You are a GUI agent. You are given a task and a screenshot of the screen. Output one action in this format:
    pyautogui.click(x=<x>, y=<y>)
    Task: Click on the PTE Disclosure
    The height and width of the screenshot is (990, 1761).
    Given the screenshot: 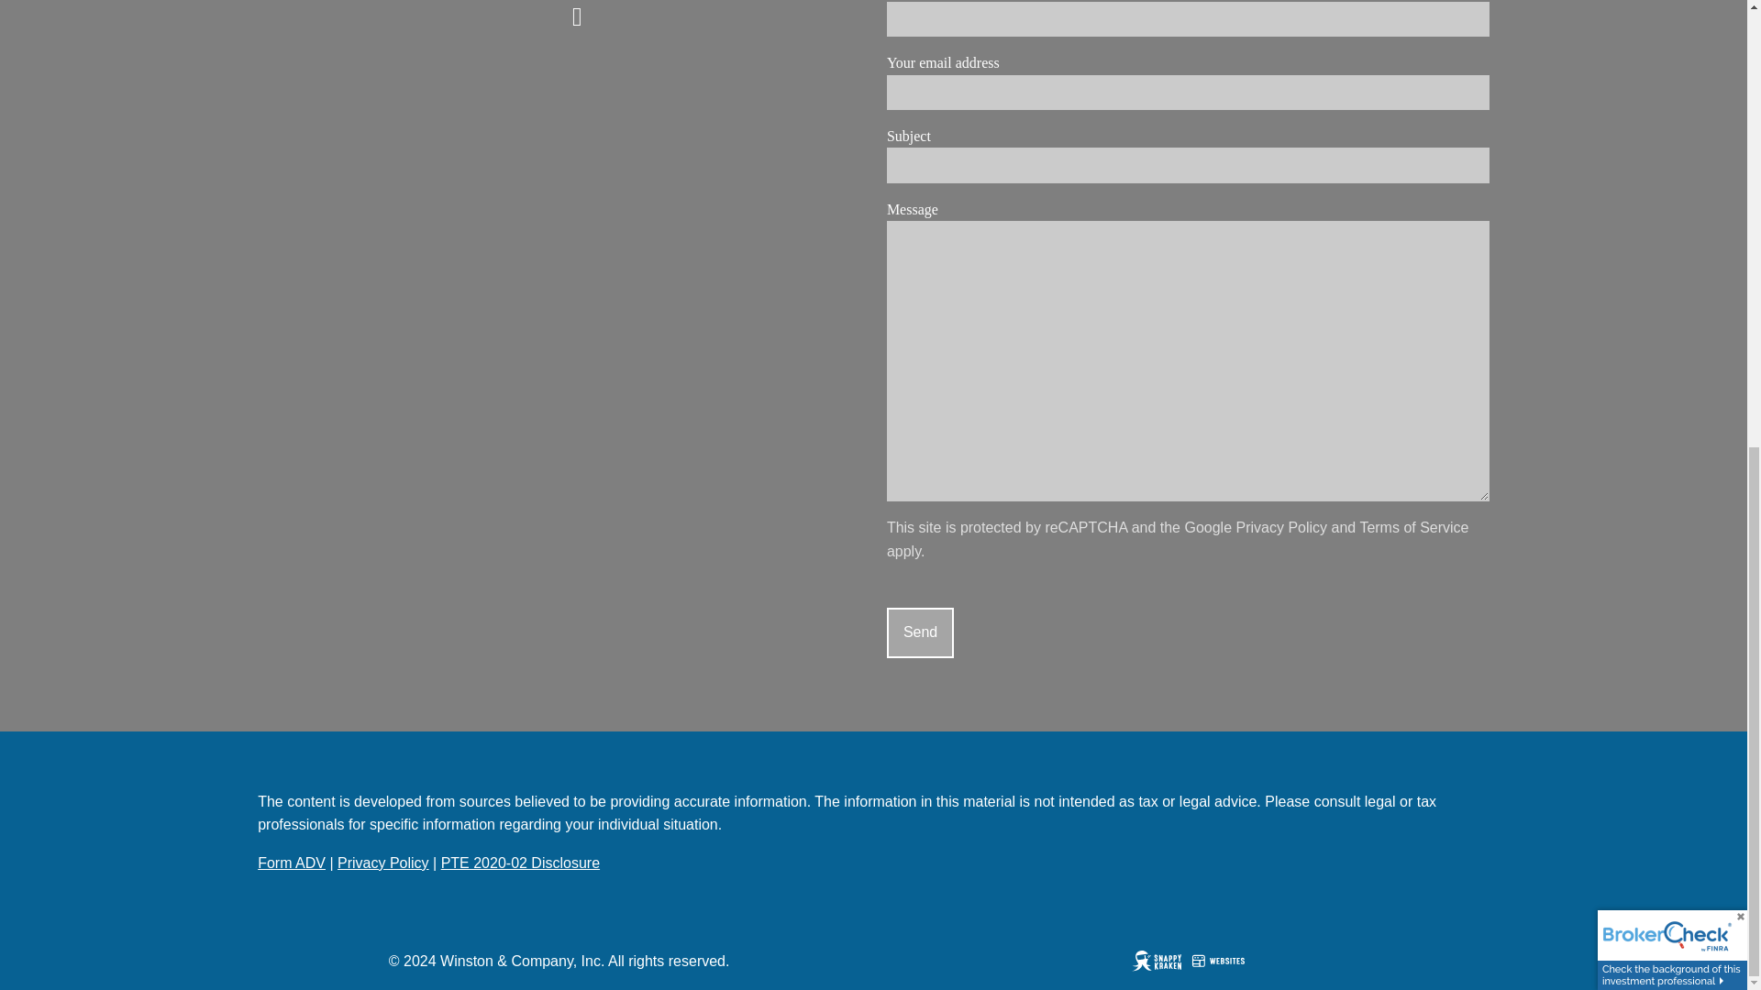 What is the action you would take?
    pyautogui.click(x=521, y=863)
    